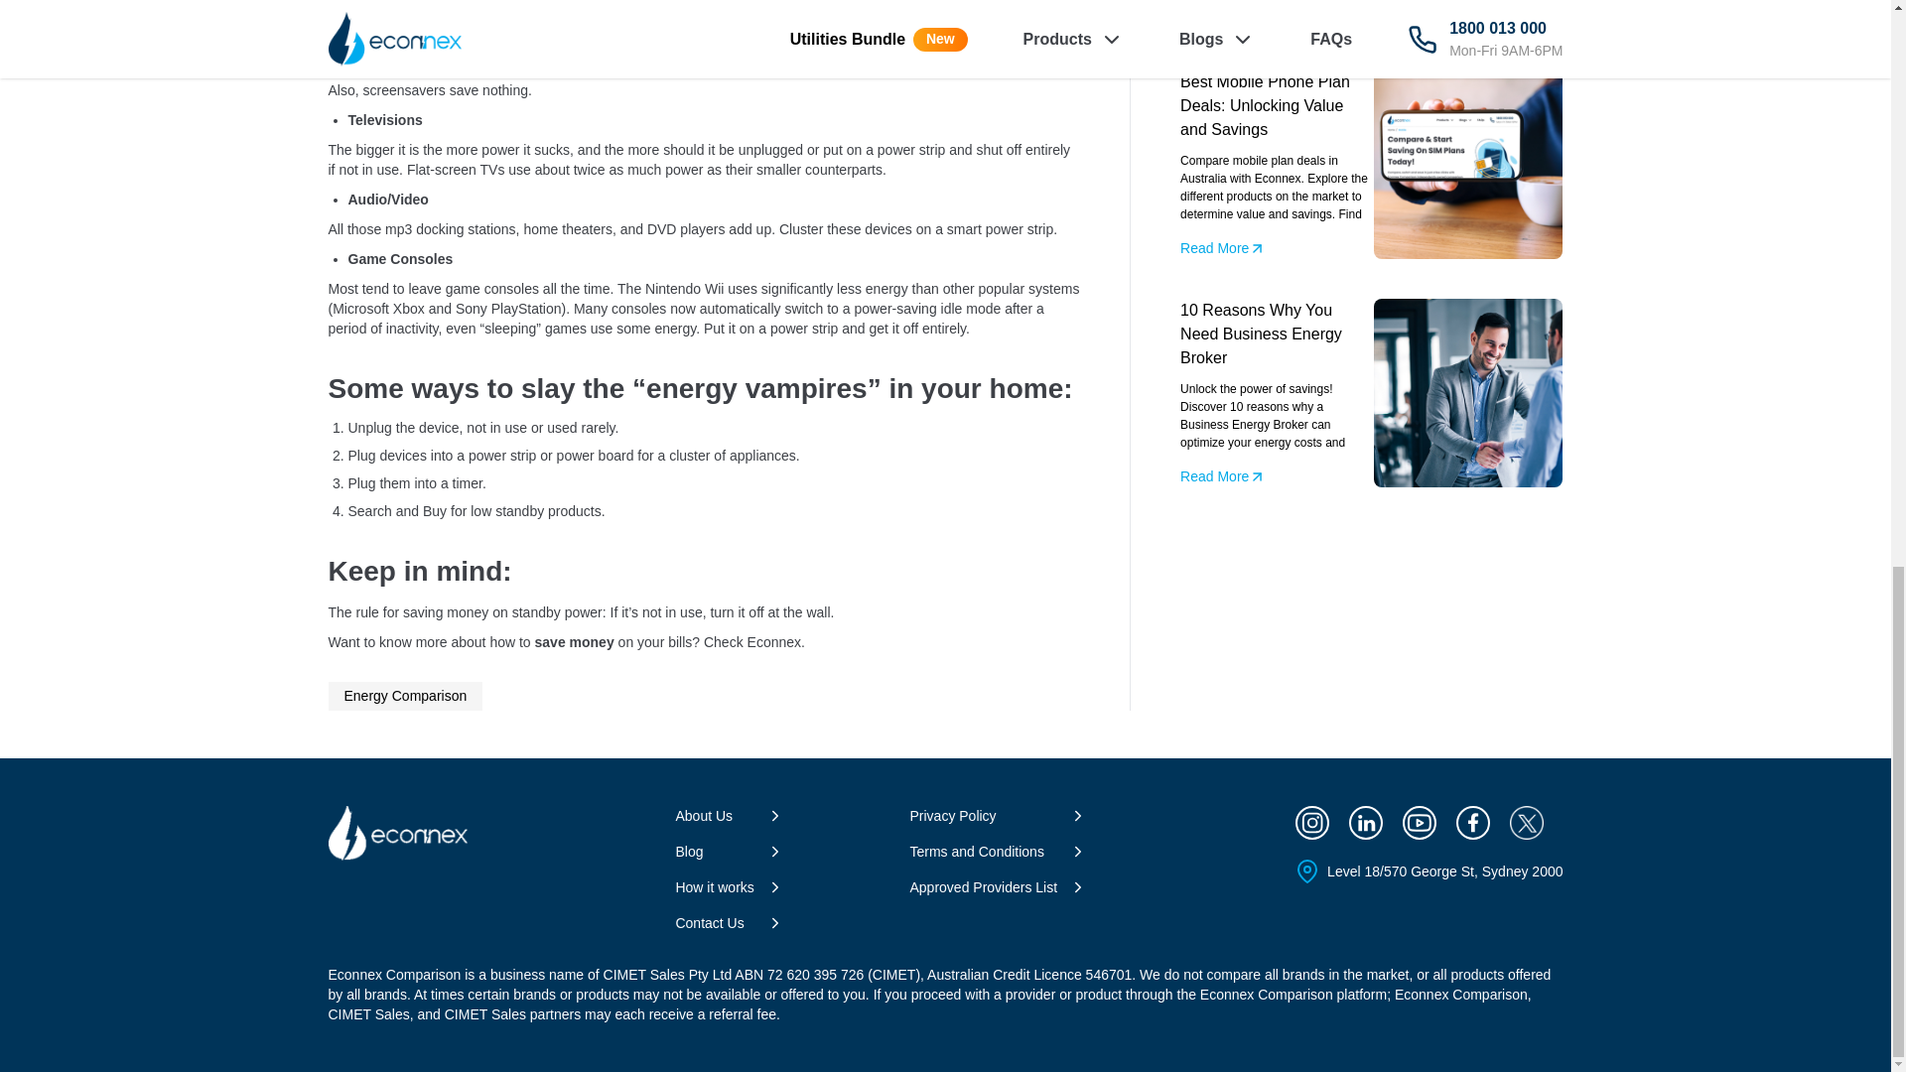 This screenshot has width=1906, height=1072. I want to click on Contact Us, so click(715, 923).